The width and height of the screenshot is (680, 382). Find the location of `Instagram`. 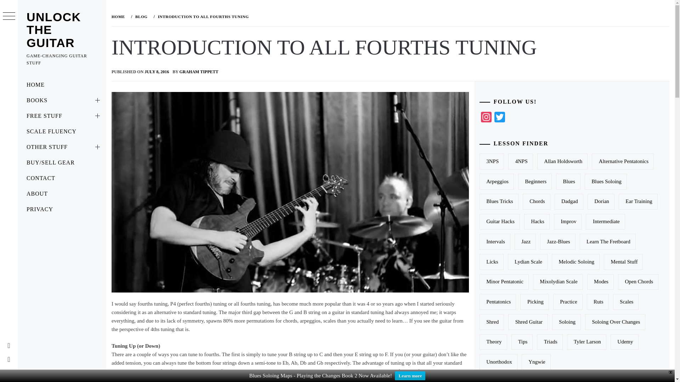

Instagram is located at coordinates (486, 119).